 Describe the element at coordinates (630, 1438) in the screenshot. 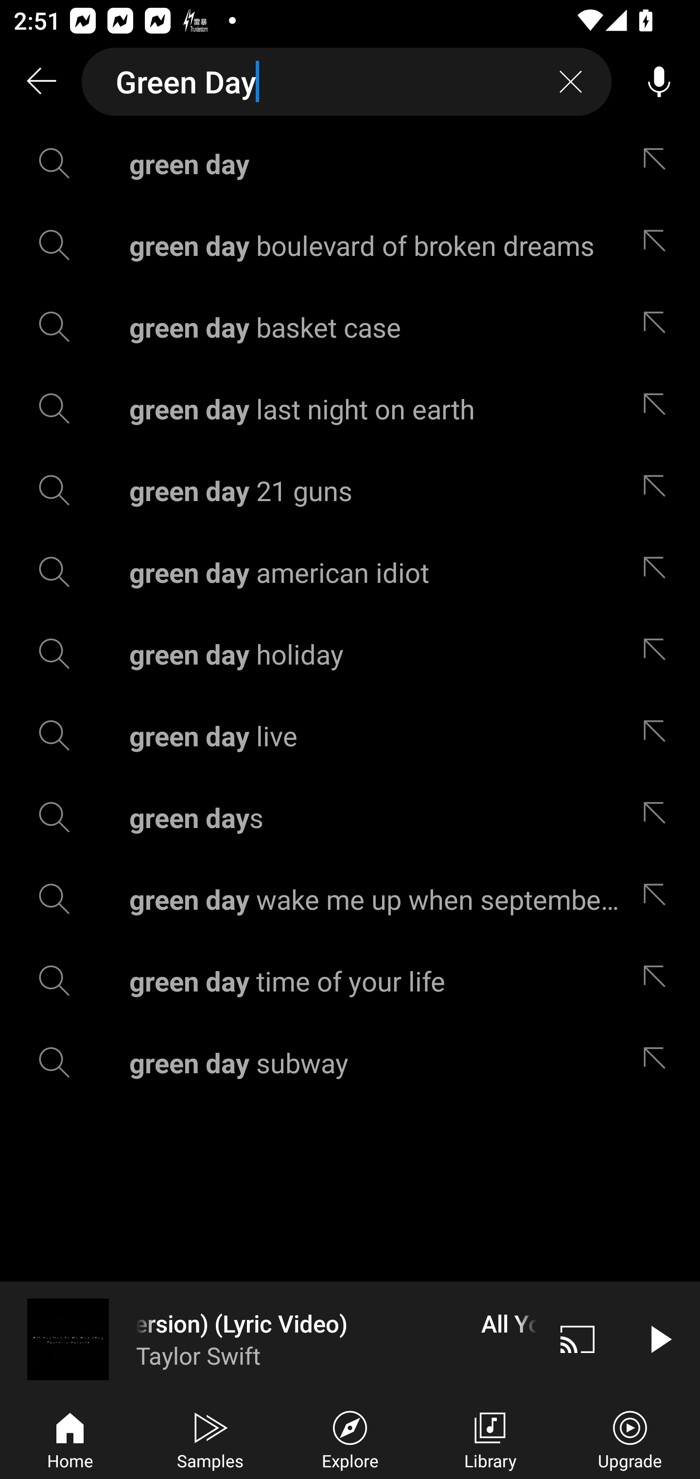

I see `Upgrade` at that location.